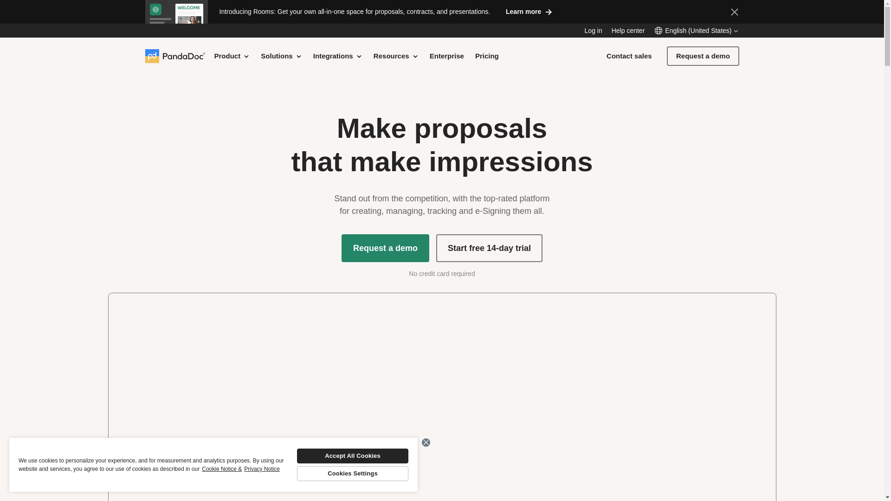 The image size is (891, 501). What do you see at coordinates (529, 11) in the screenshot?
I see `Learn more` at bounding box center [529, 11].